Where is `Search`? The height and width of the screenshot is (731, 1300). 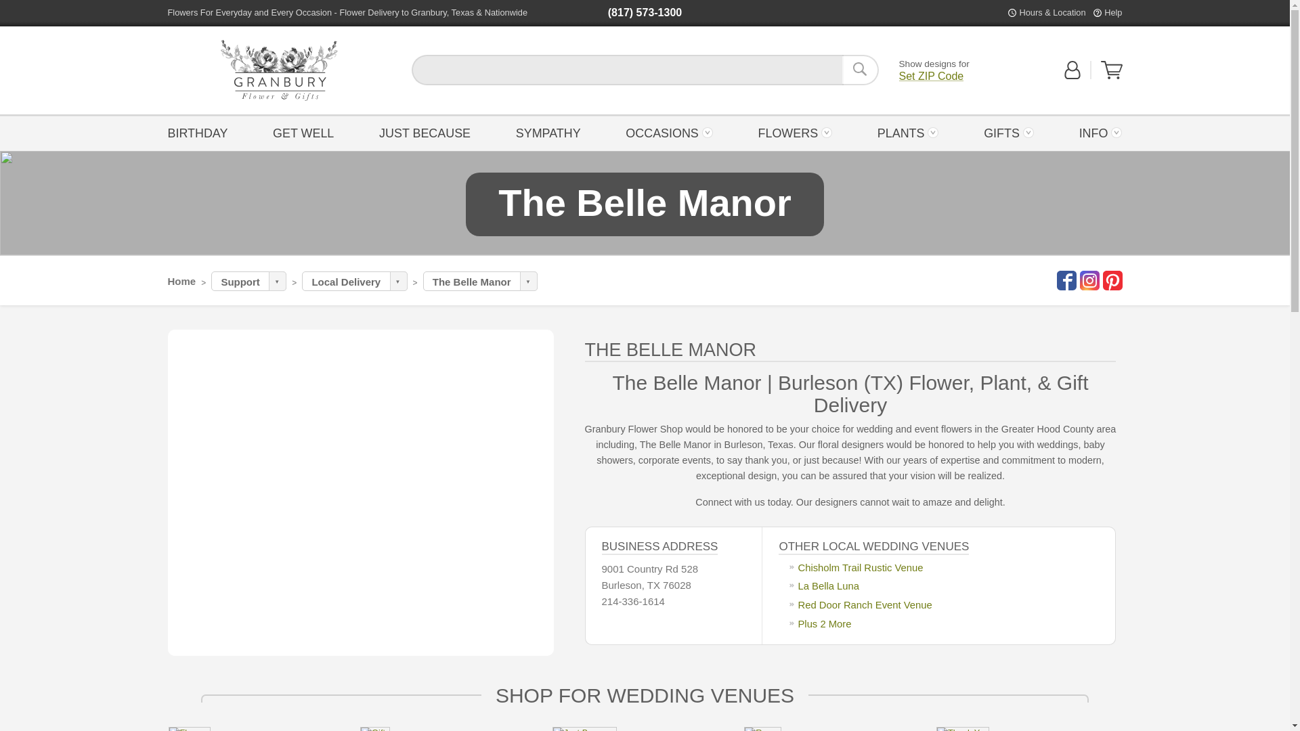 Search is located at coordinates (860, 70).